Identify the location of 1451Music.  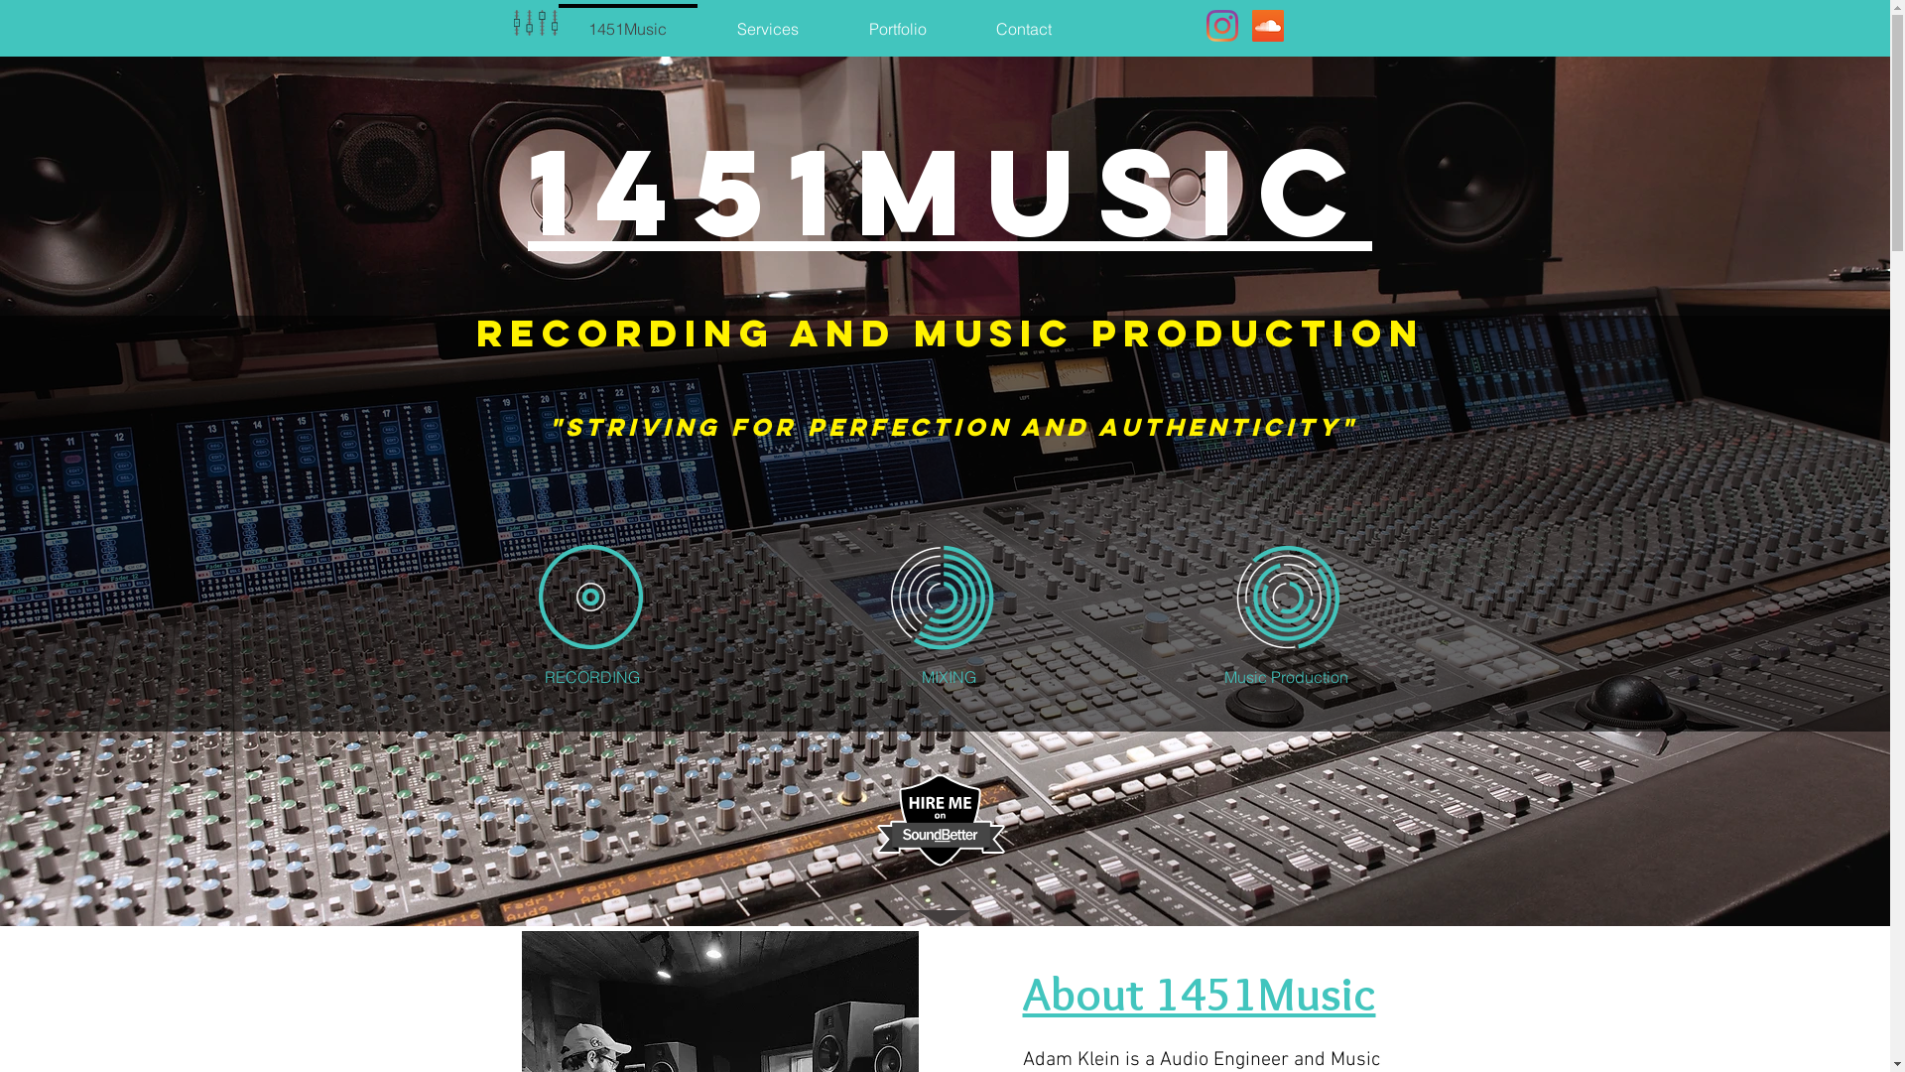
(628, 20).